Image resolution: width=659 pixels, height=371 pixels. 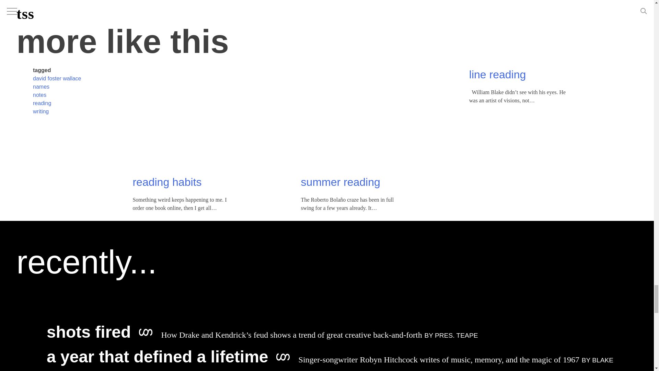 I want to click on line reading, so click(x=498, y=58).